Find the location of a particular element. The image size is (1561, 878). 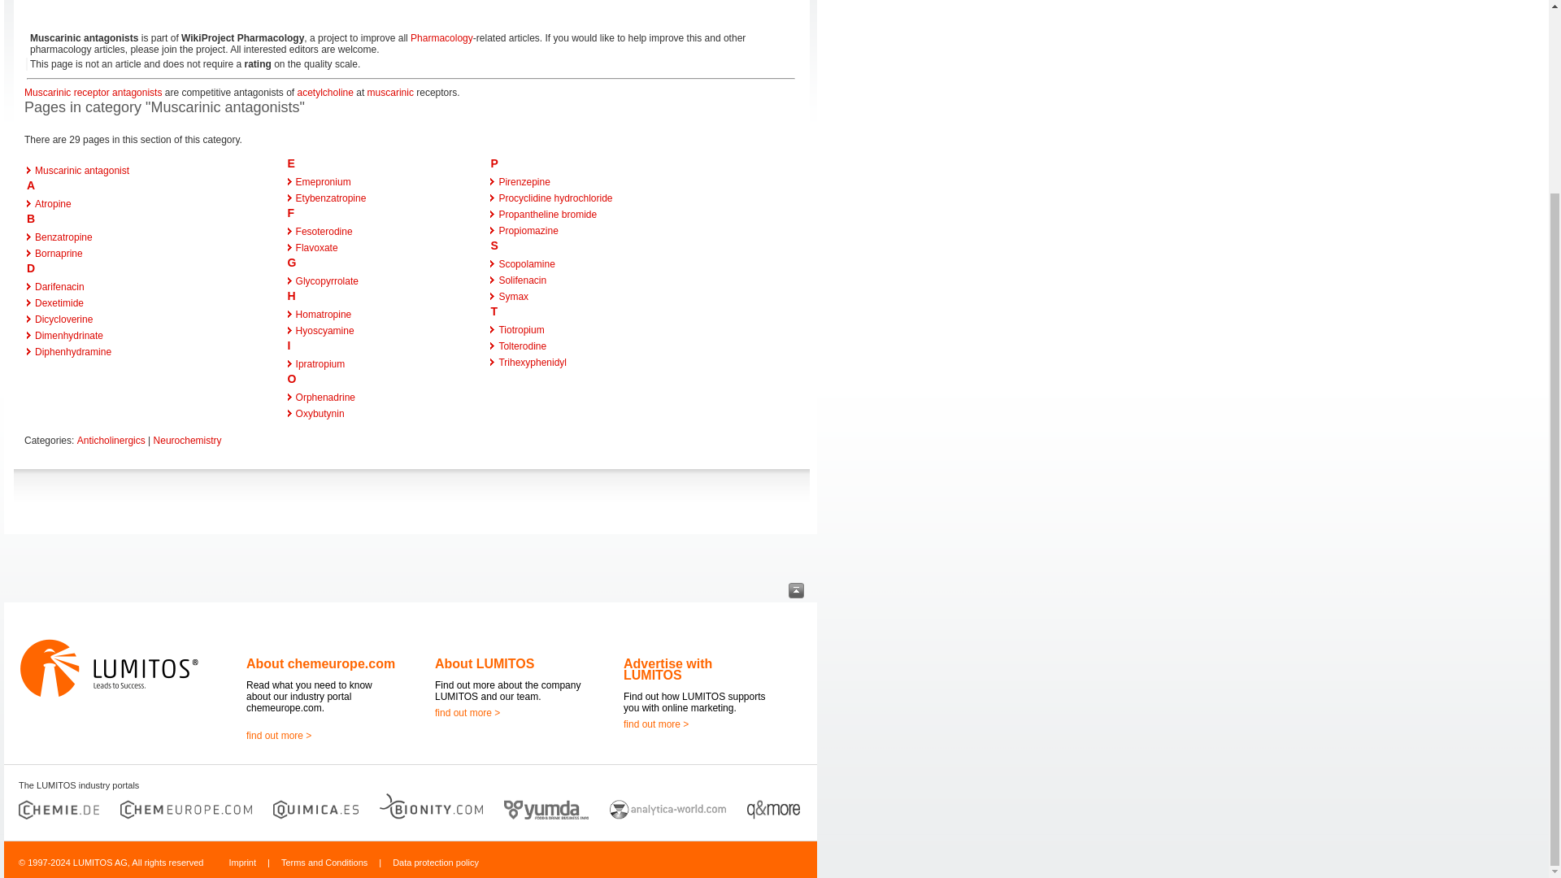

Dicycloverine is located at coordinates (63, 319).